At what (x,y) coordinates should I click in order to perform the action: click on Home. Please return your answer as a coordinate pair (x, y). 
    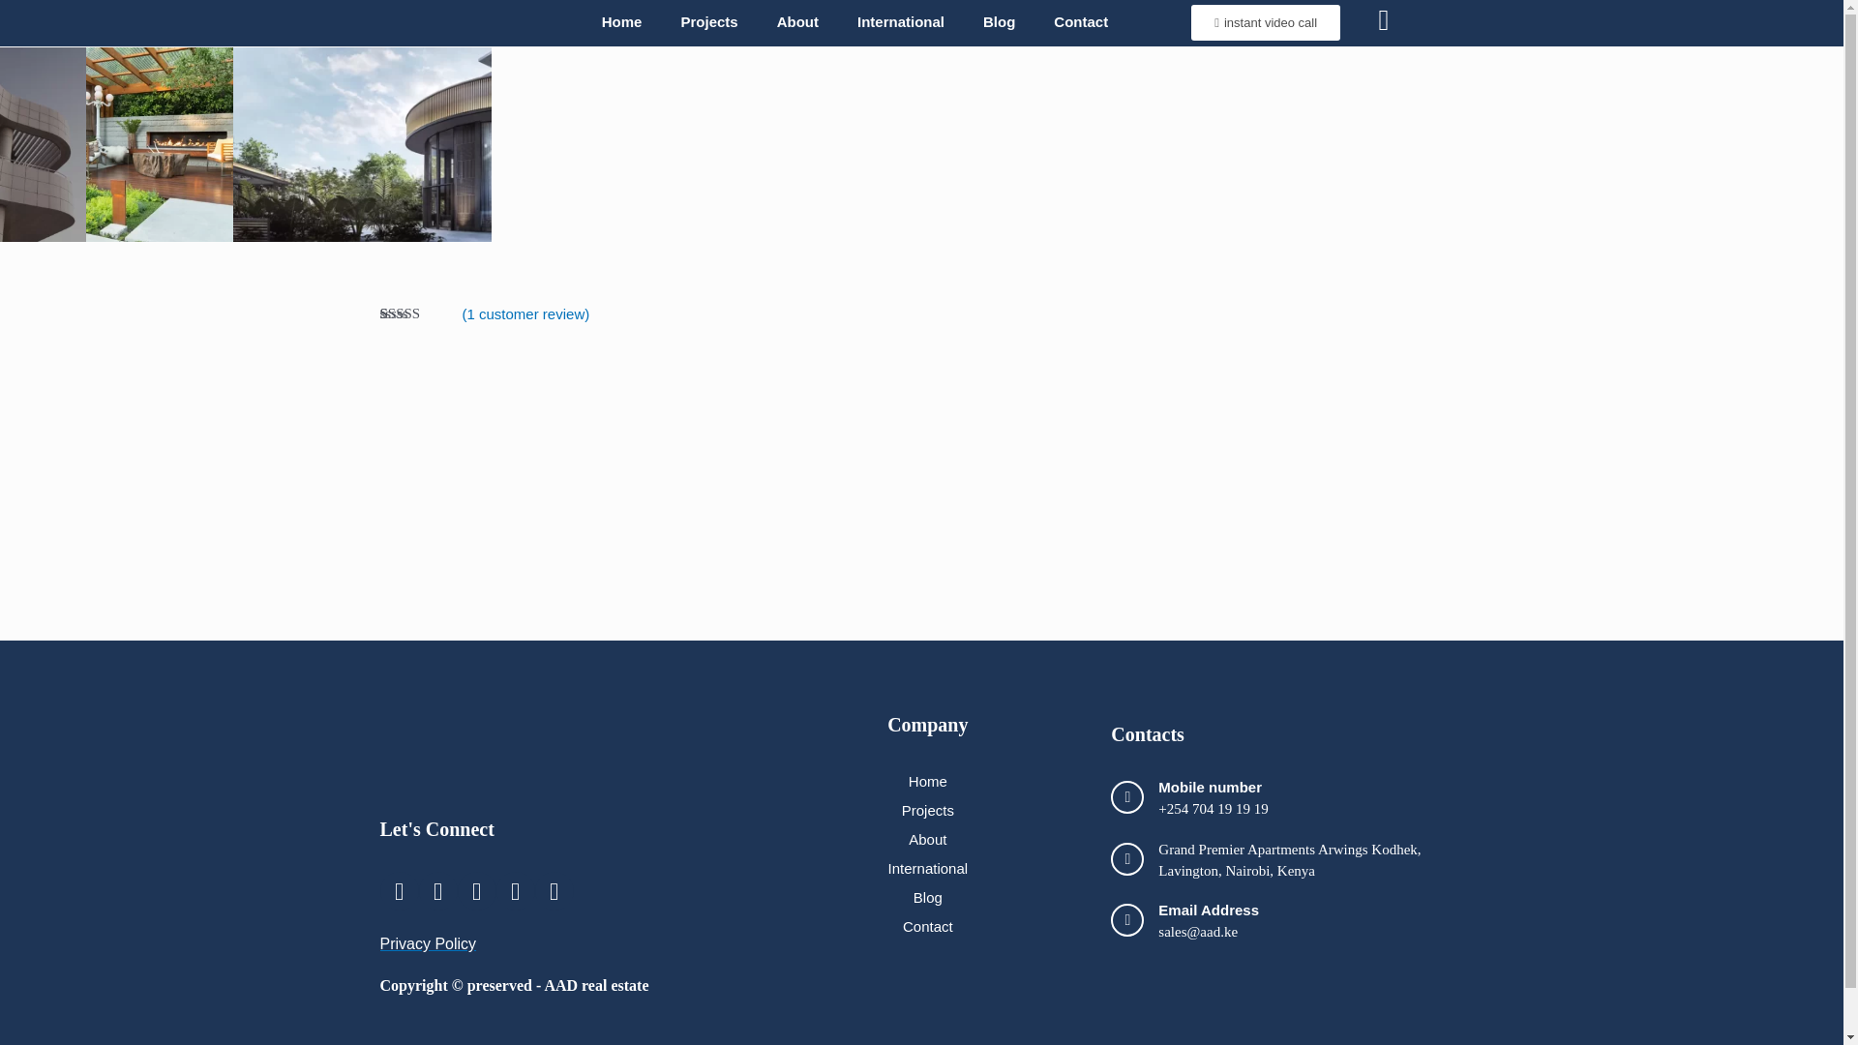
    Looking at the image, I should click on (621, 22).